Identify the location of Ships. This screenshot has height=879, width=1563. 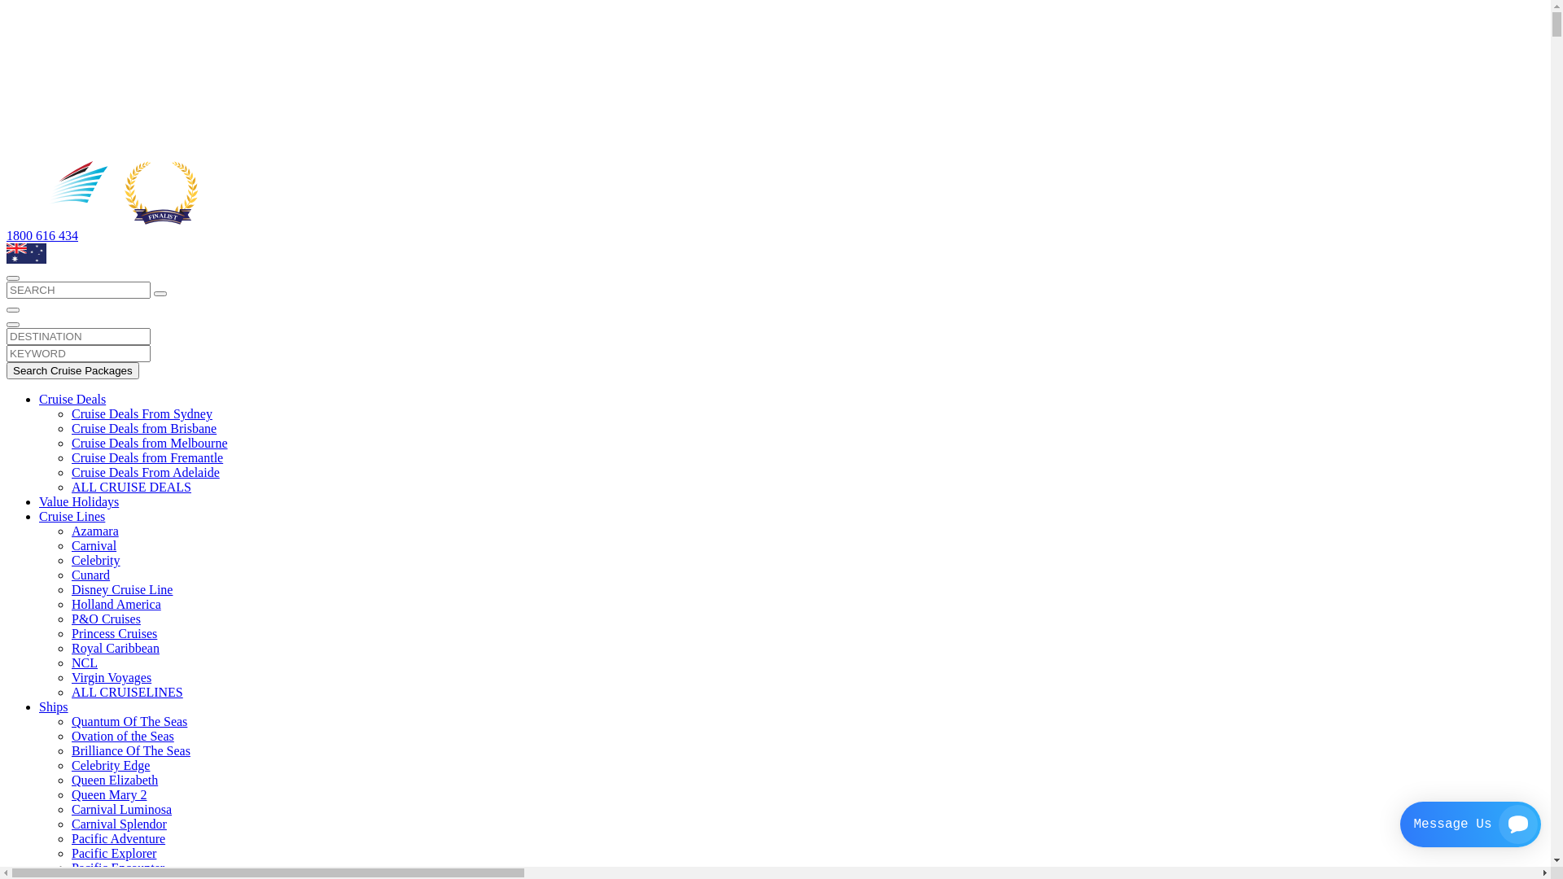
(54, 706).